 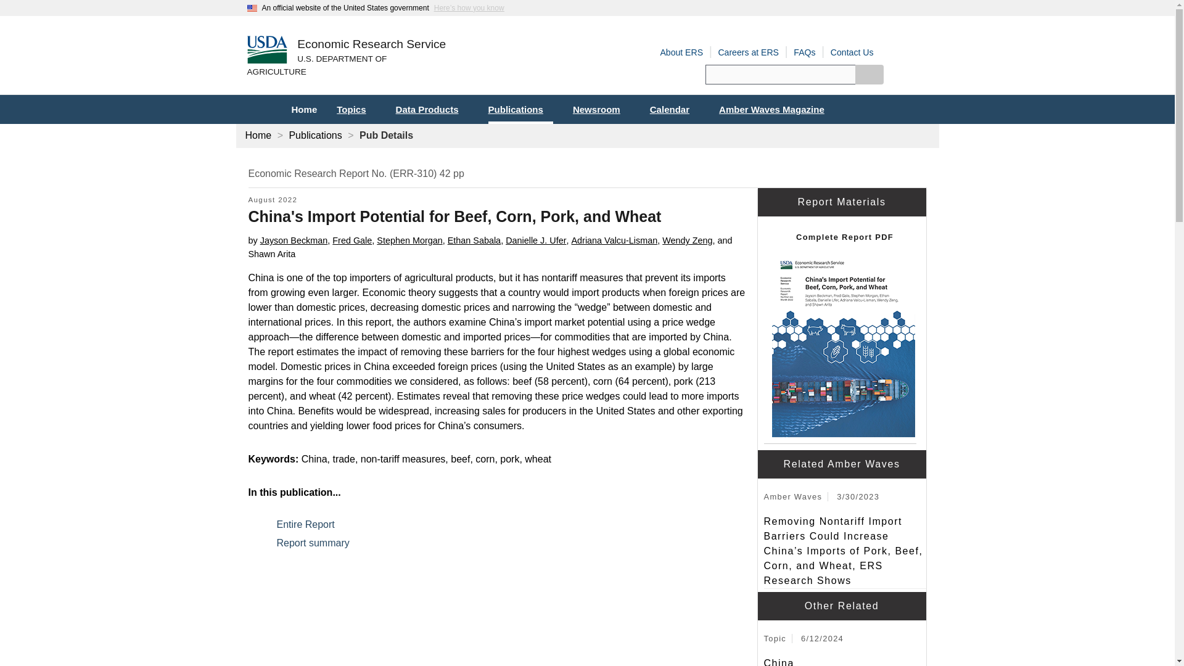 What do you see at coordinates (409, 240) in the screenshot?
I see `Stephen Morgan` at bounding box center [409, 240].